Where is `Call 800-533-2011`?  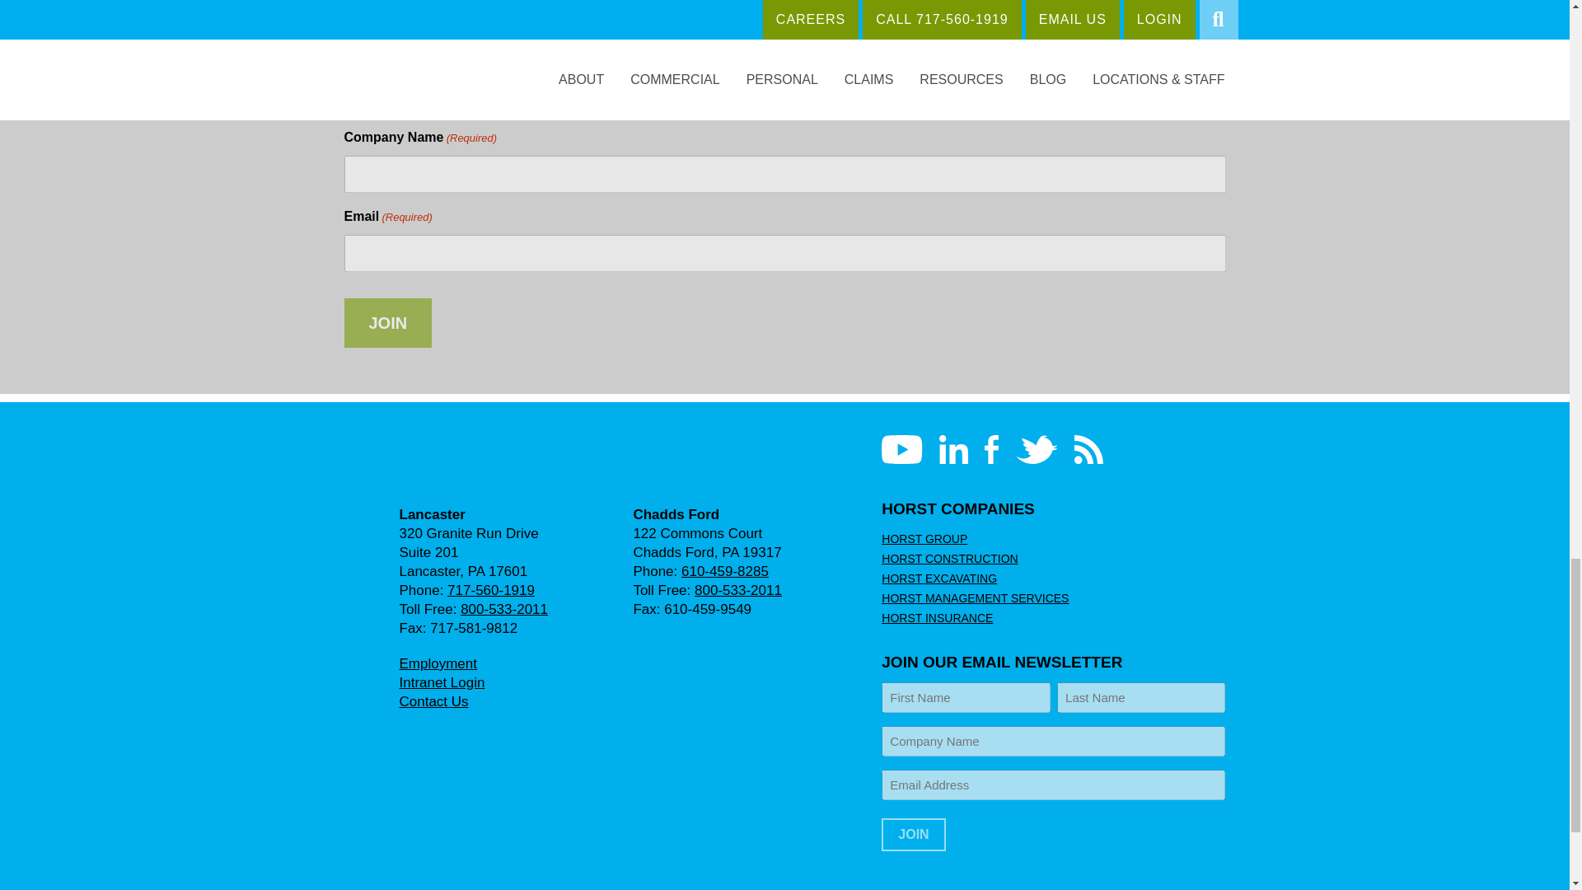
Call 800-533-2011 is located at coordinates (503, 610).